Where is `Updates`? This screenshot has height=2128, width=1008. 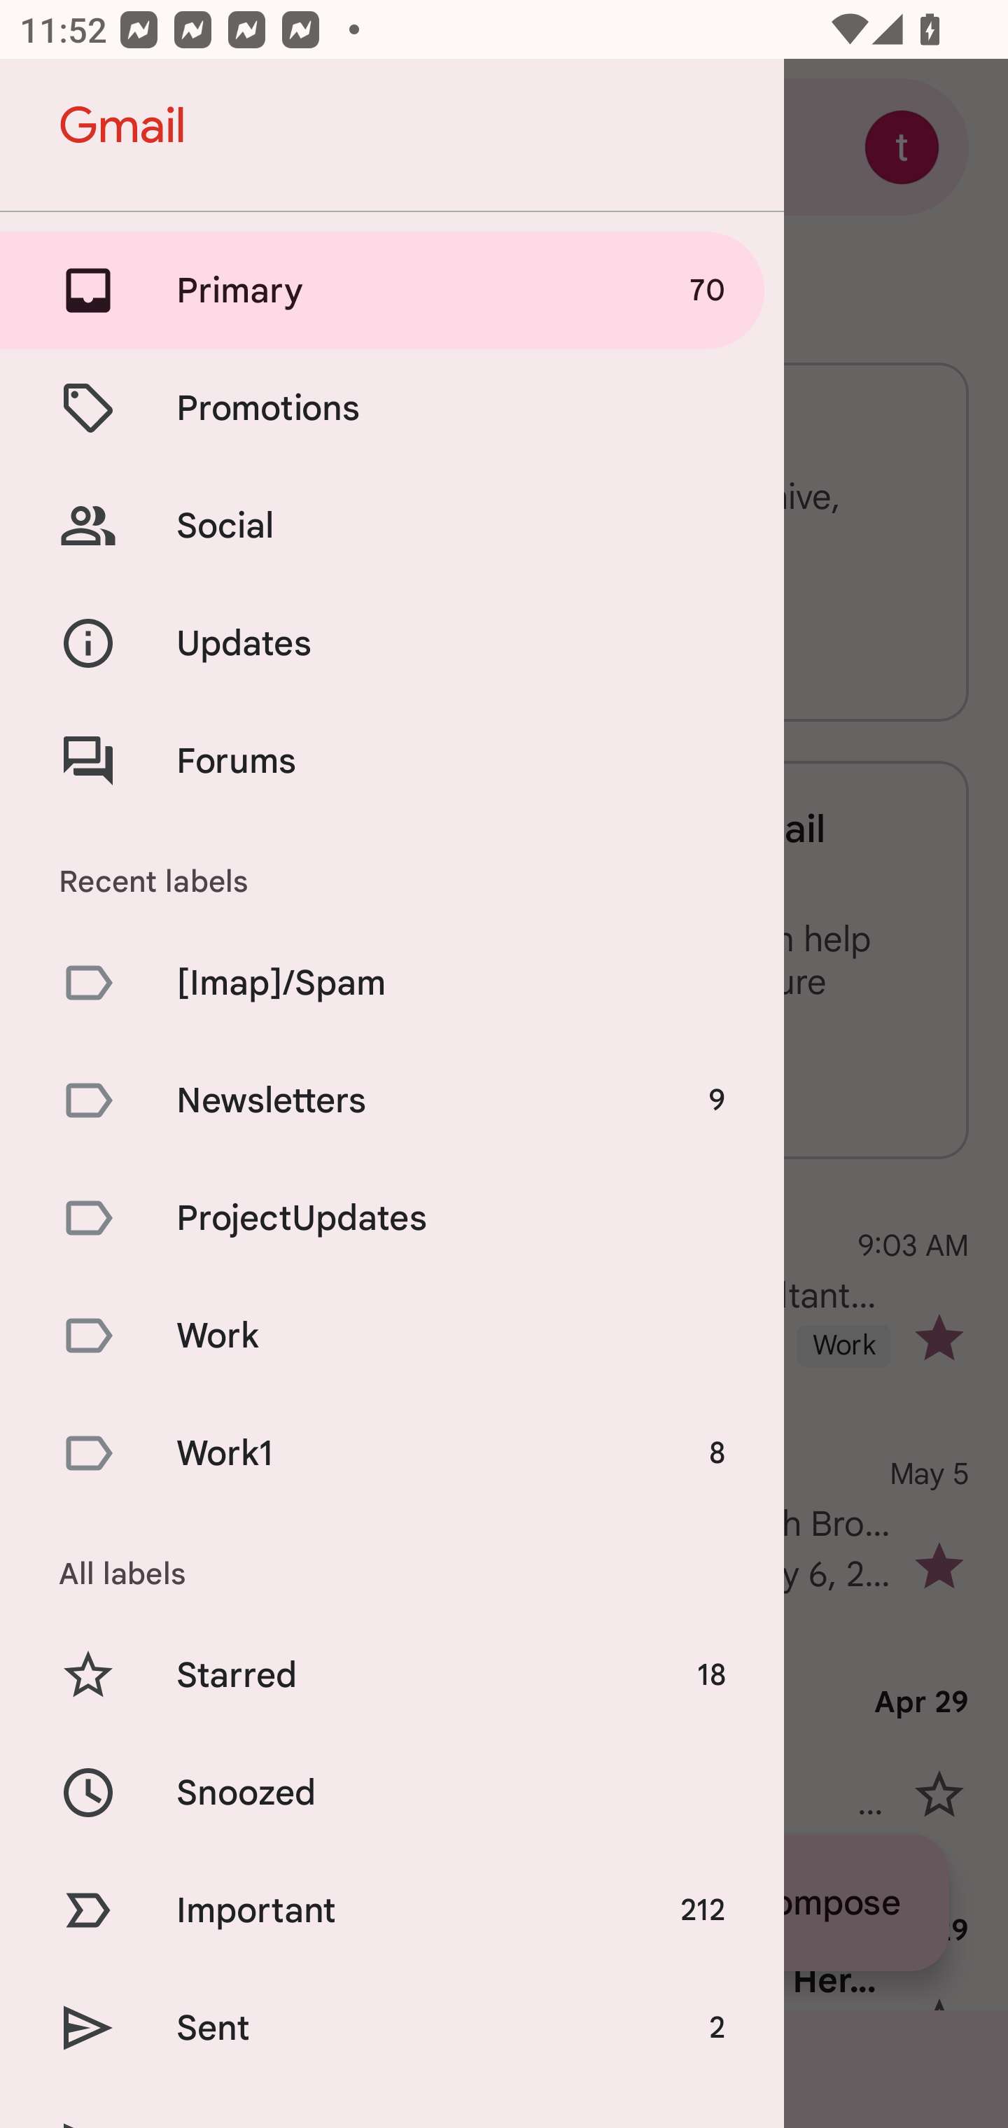
Updates is located at coordinates (392, 644).